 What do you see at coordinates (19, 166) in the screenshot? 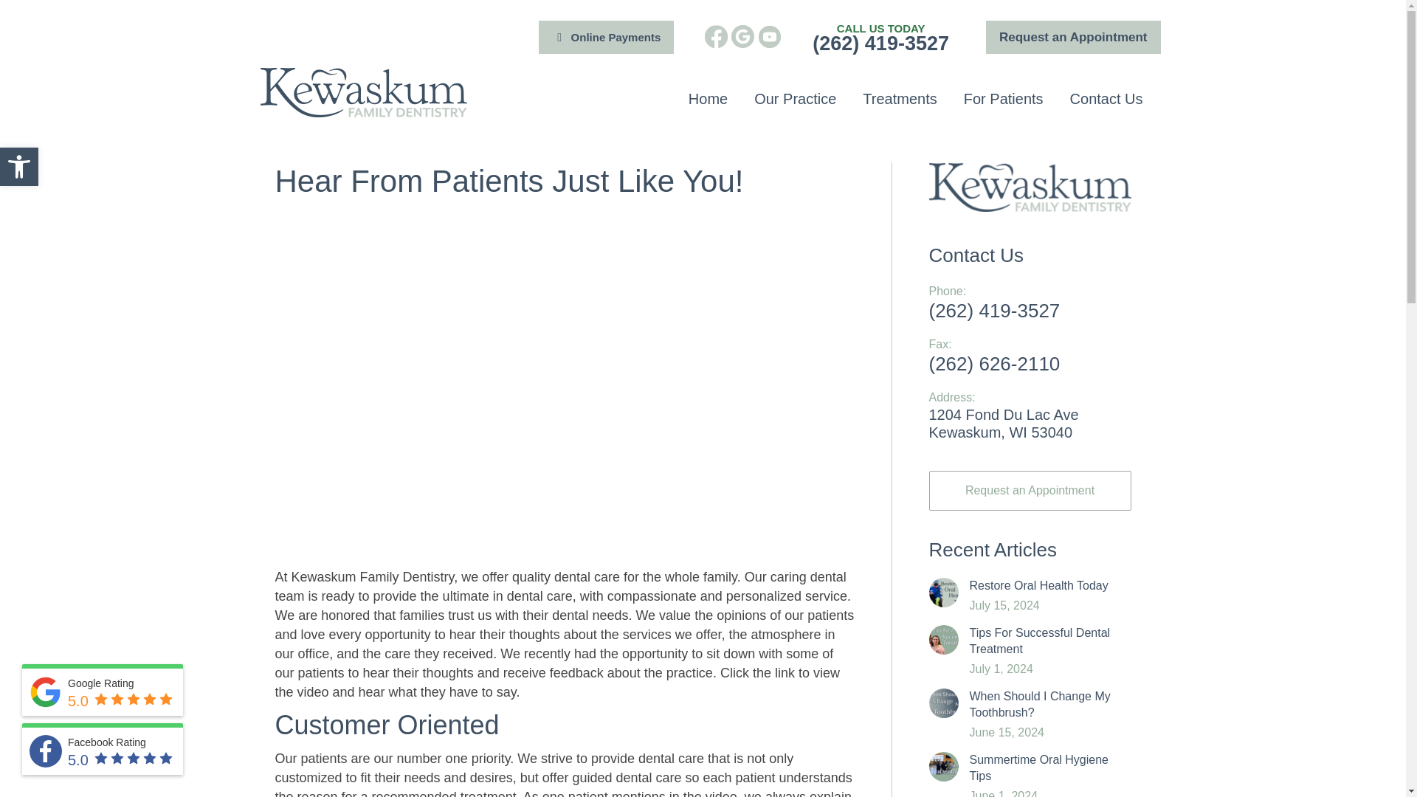
I see `Accessibility Tools` at bounding box center [19, 166].